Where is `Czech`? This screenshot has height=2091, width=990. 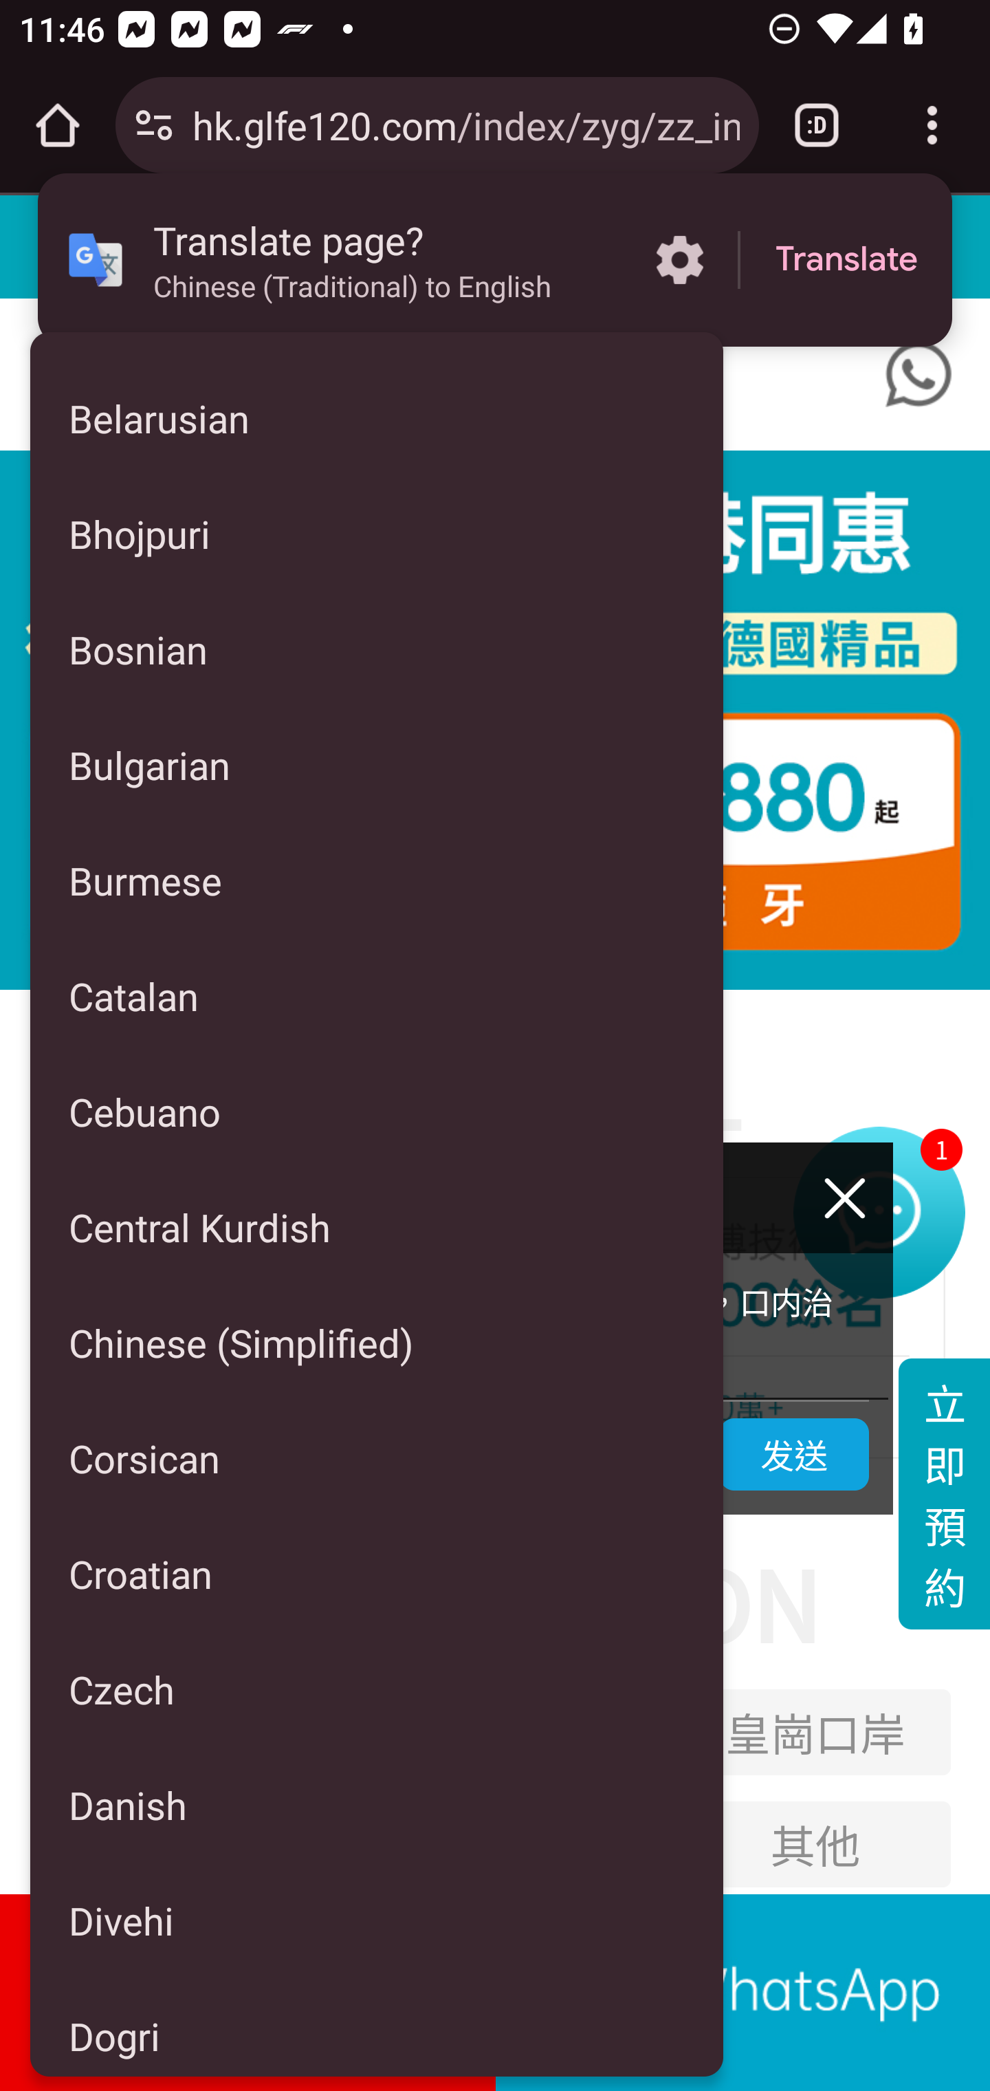
Czech is located at coordinates (377, 1689).